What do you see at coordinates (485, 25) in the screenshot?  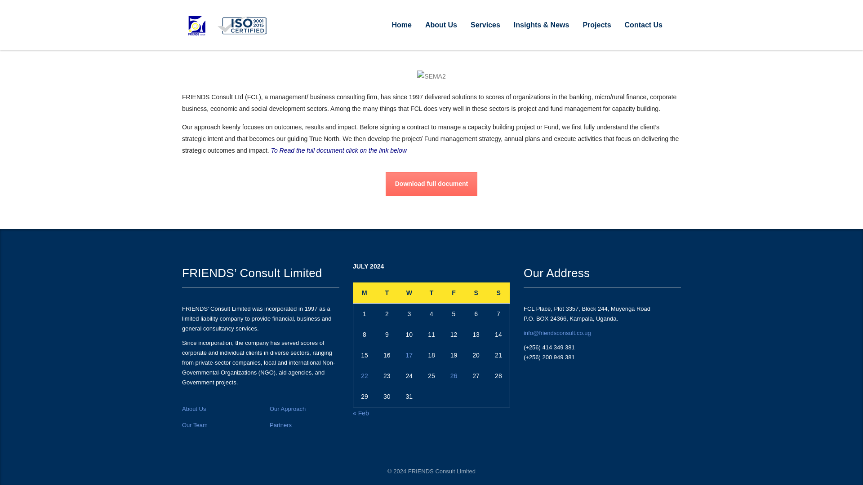 I see `Services` at bounding box center [485, 25].